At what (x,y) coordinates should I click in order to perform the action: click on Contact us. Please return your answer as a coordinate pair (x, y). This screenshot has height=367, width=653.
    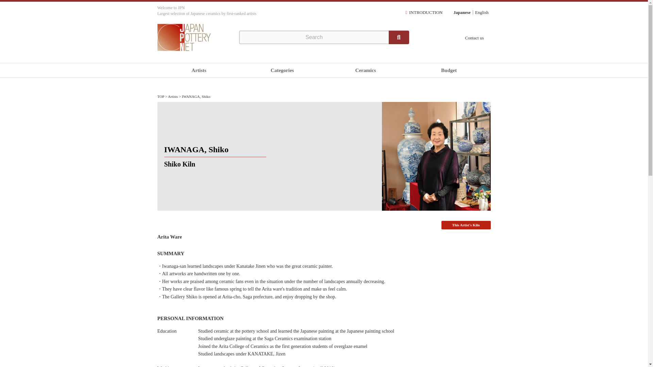
    Looking at the image, I should click on (474, 37).